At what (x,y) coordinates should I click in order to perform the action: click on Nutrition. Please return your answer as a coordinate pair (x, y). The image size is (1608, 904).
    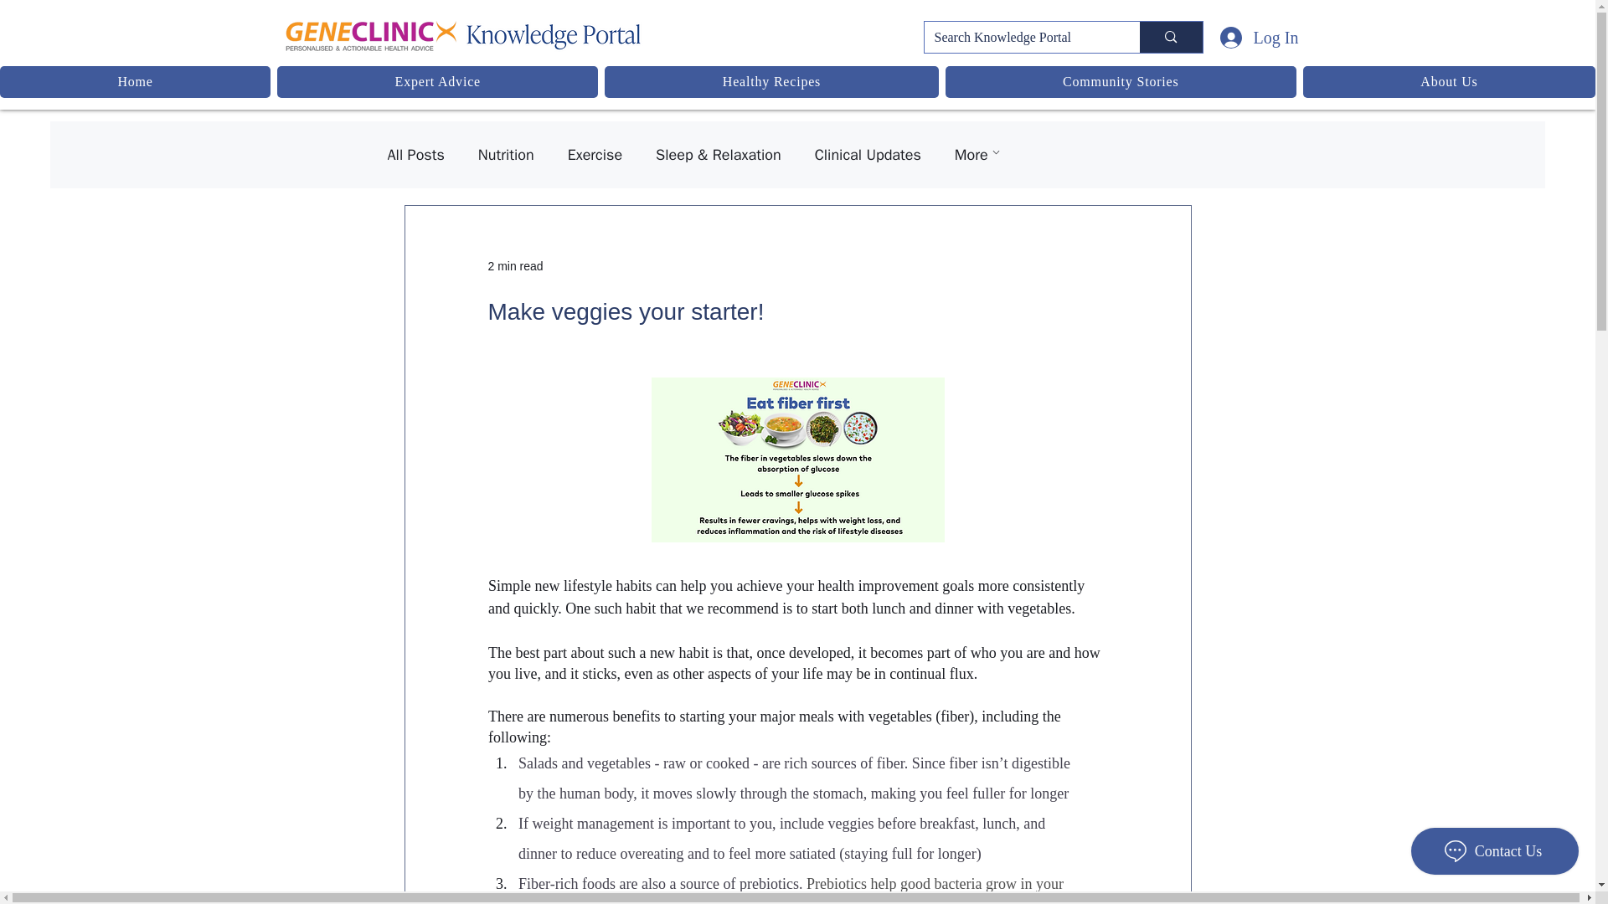
    Looking at the image, I should click on (506, 154).